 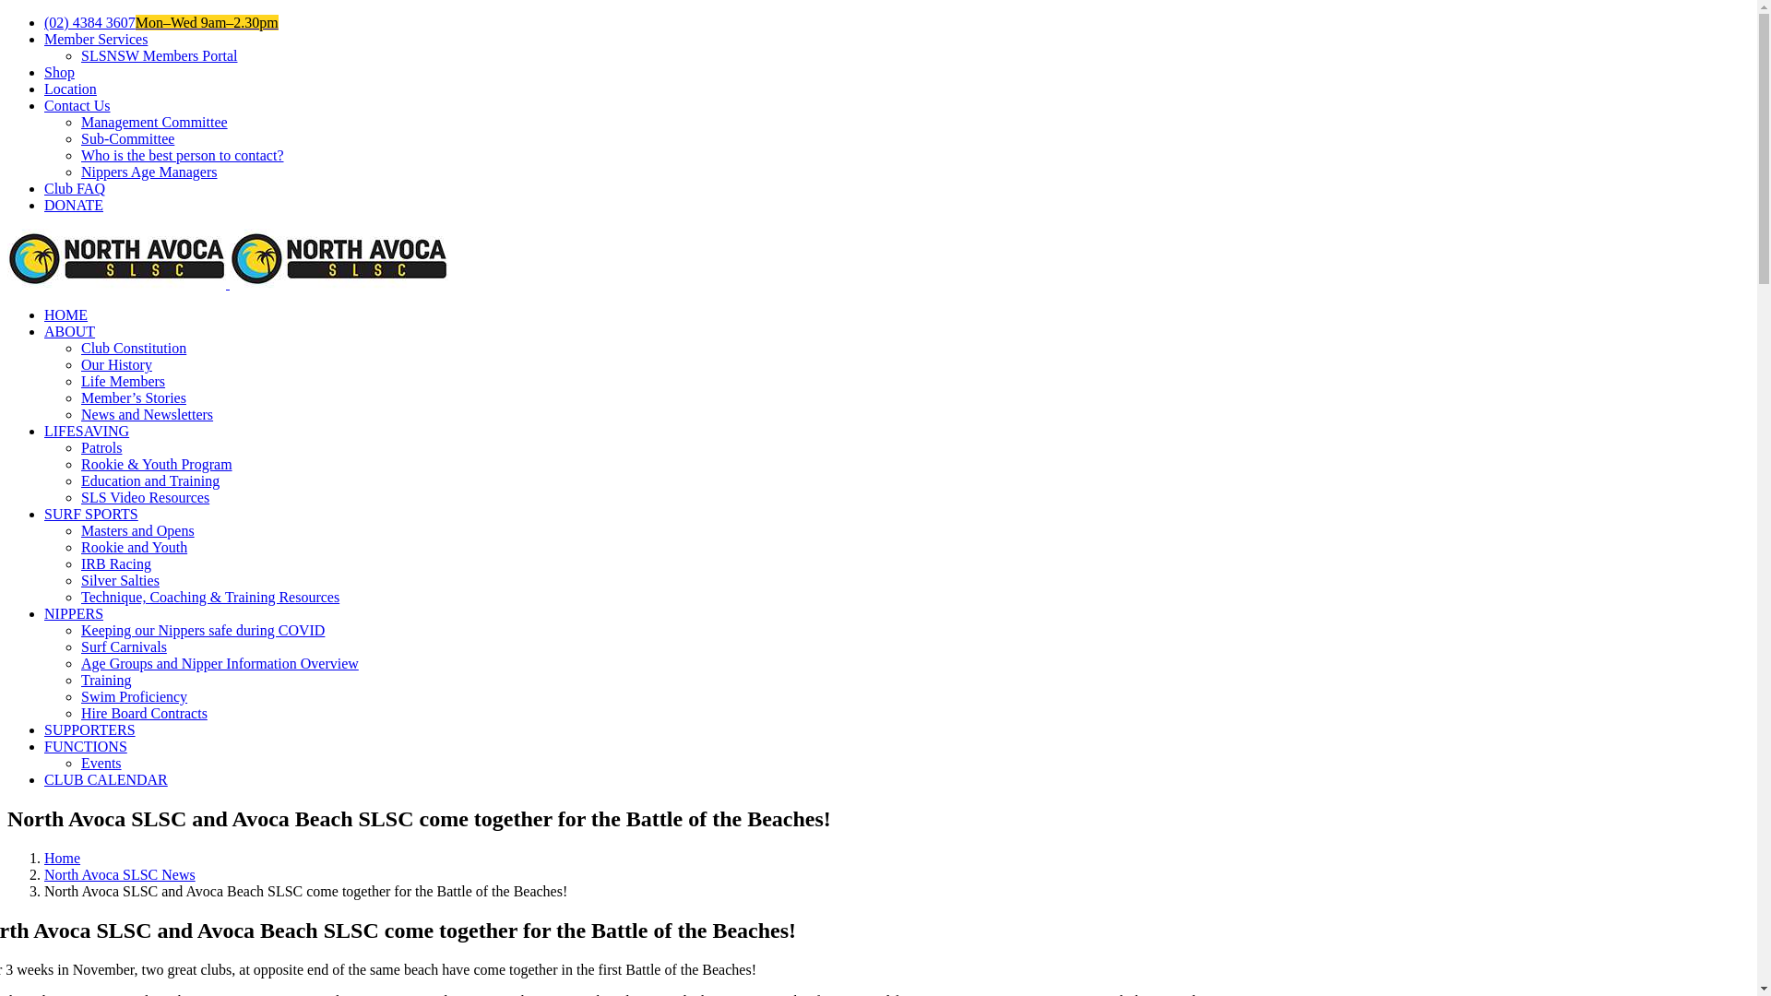 What do you see at coordinates (101, 448) in the screenshot?
I see `Patrols` at bounding box center [101, 448].